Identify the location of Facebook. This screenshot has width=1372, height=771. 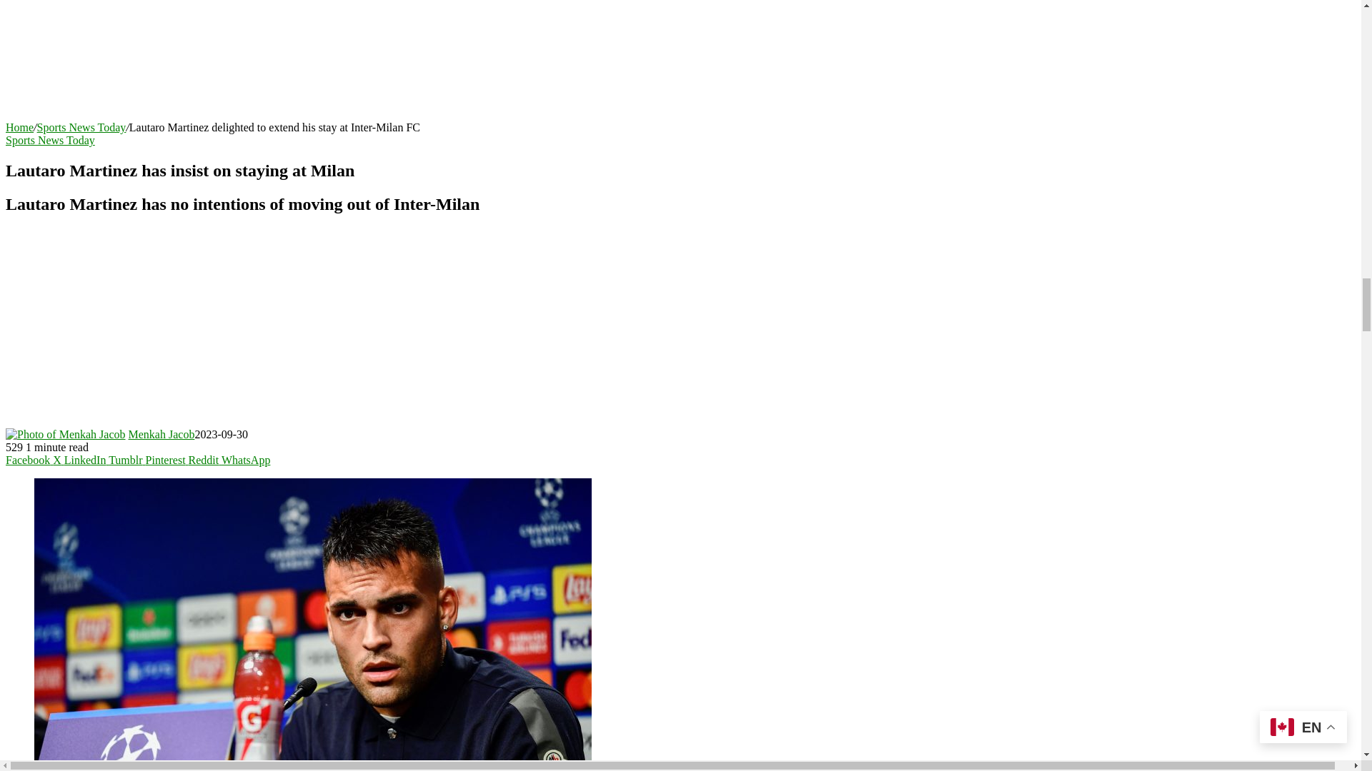
(29, 460).